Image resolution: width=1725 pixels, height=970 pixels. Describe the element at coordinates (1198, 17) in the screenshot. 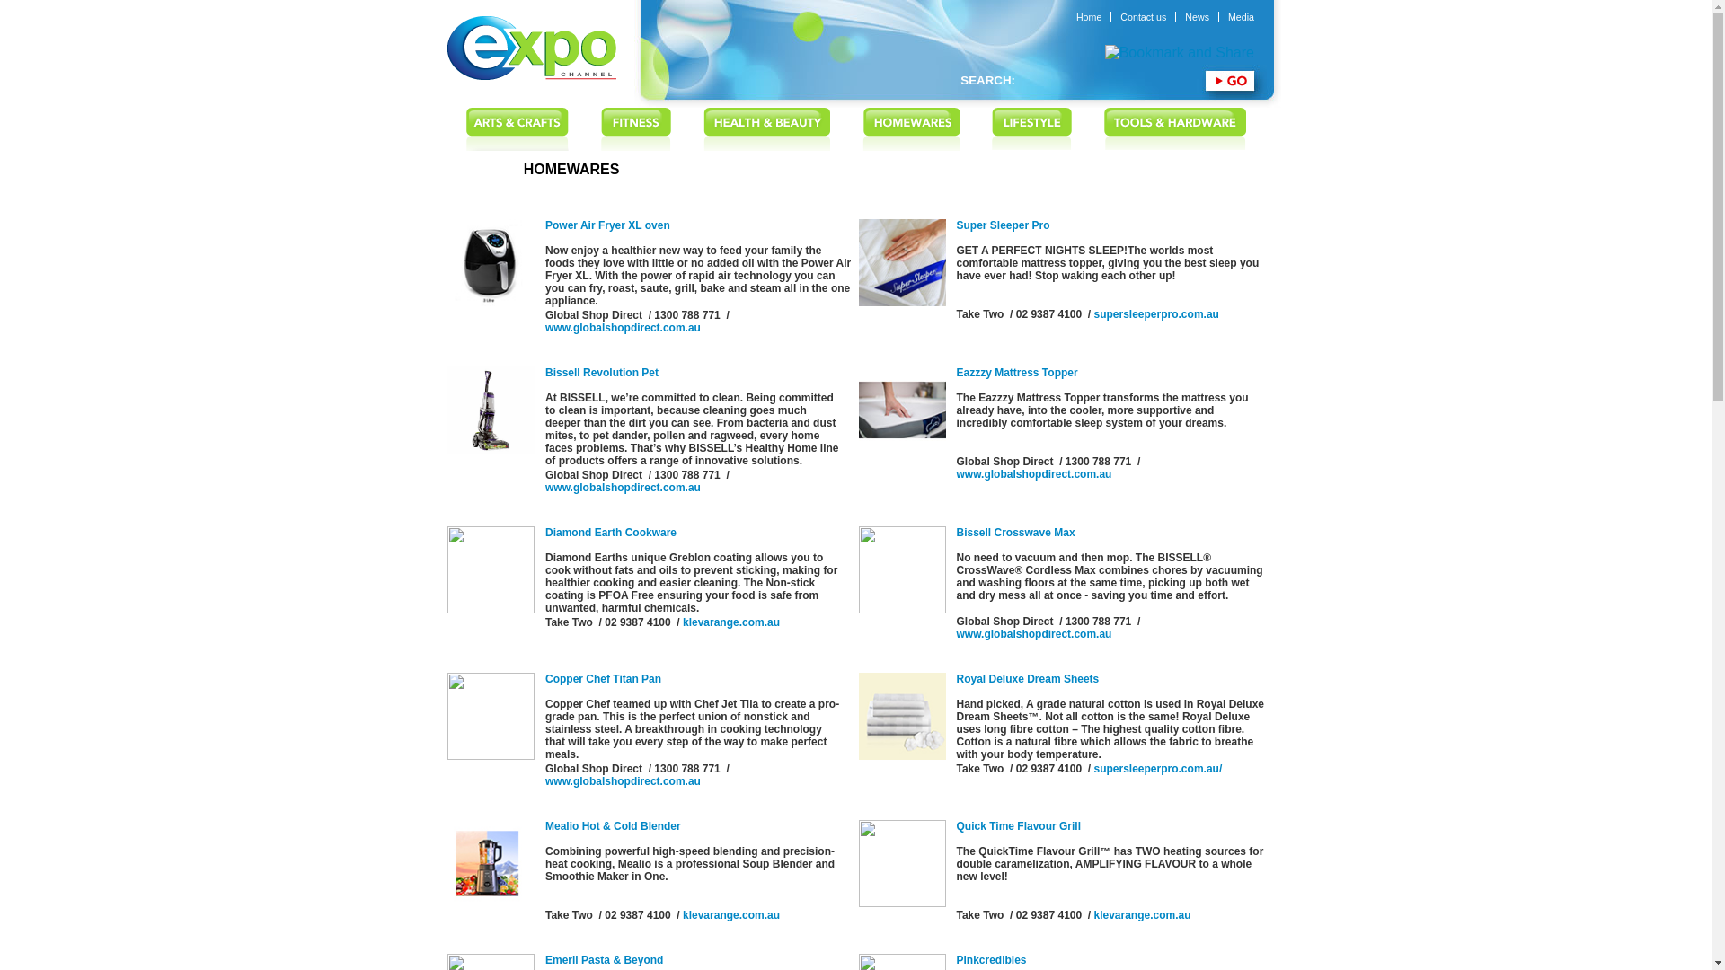

I see `News` at that location.